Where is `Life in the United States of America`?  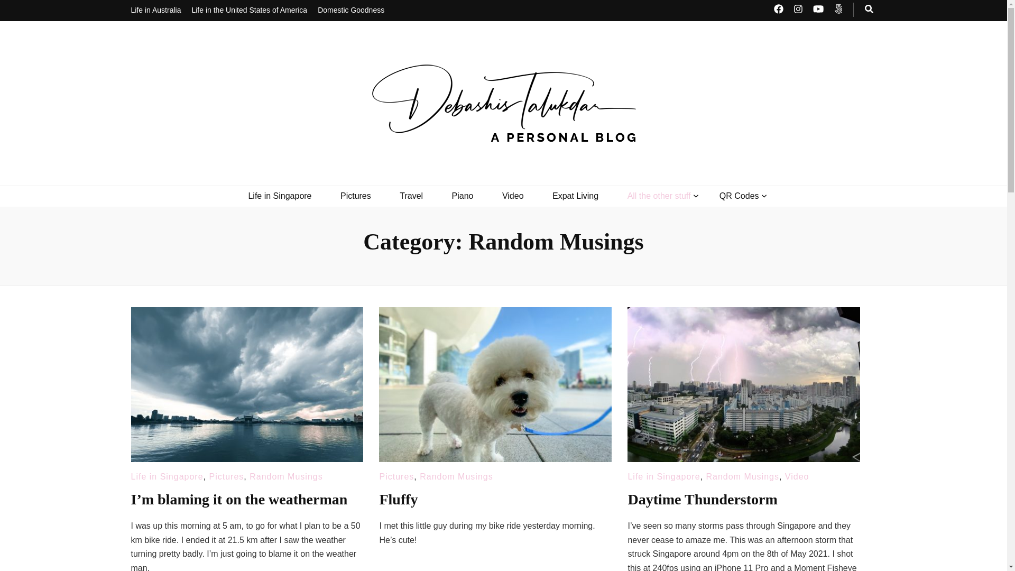 Life in the United States of America is located at coordinates (250, 11).